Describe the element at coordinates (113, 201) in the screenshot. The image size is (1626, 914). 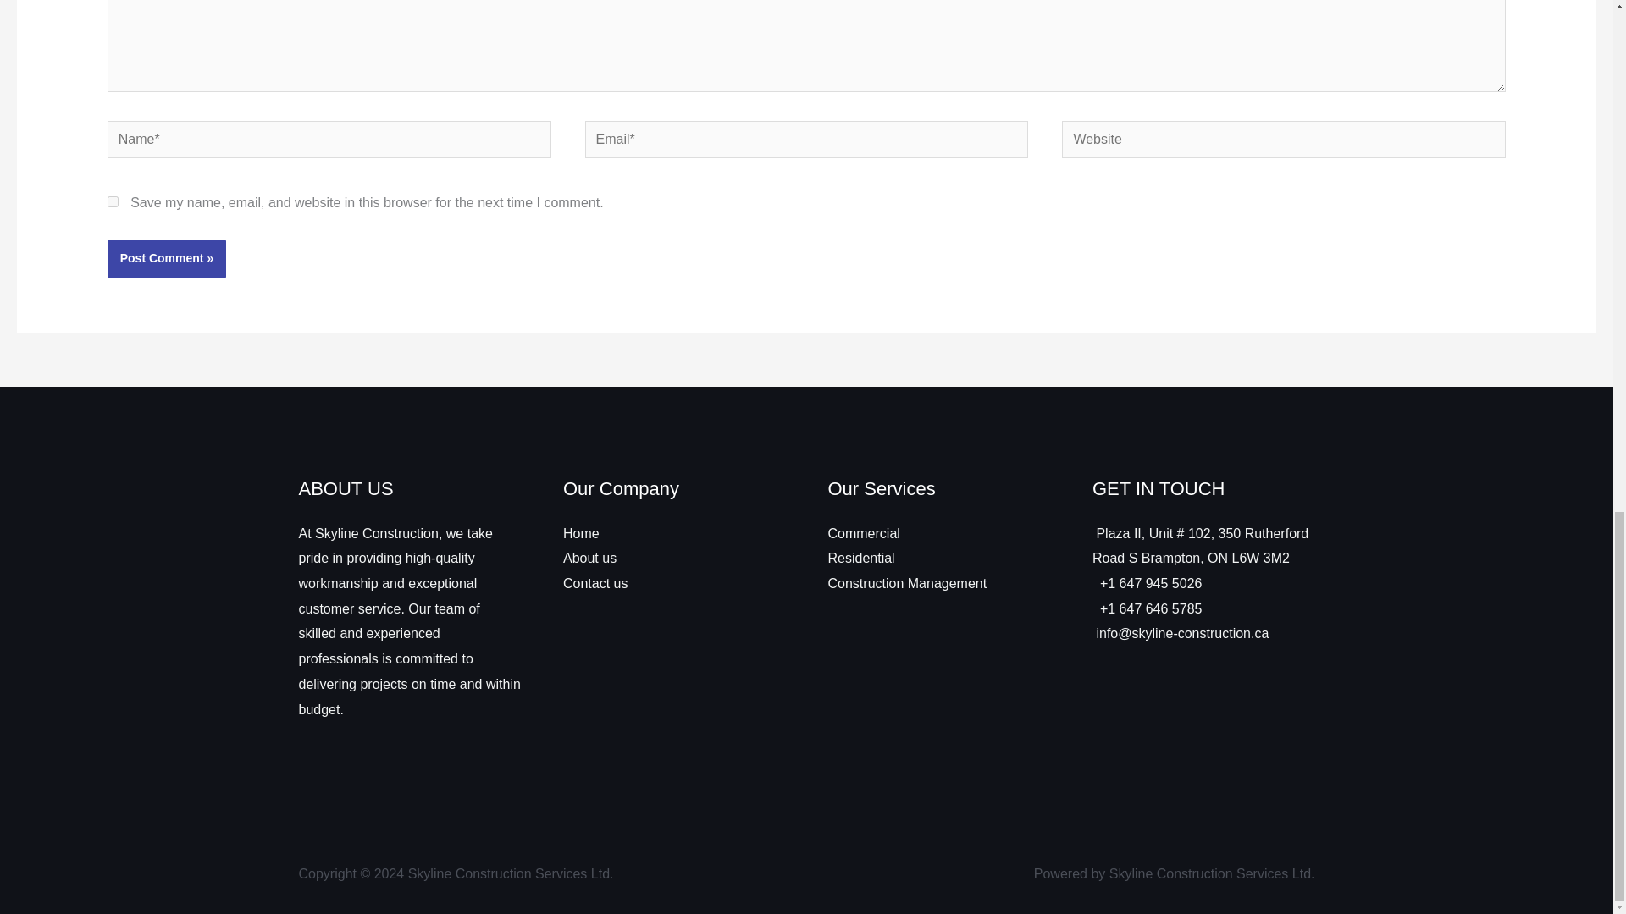
I see `yes` at that location.